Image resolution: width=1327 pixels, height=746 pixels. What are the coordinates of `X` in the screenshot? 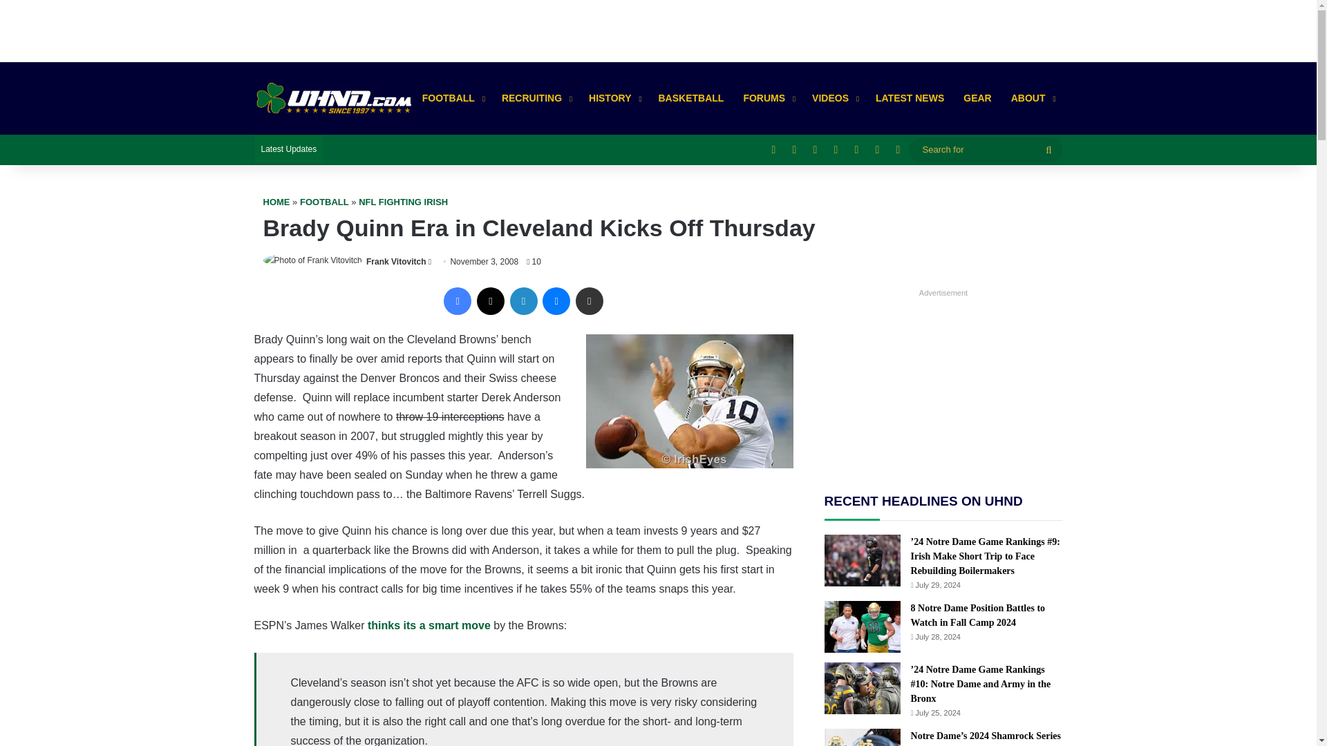 It's located at (490, 300).